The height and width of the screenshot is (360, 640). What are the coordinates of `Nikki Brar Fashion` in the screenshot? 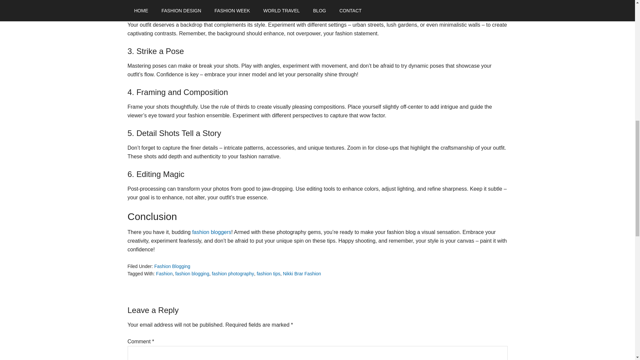 It's located at (302, 274).